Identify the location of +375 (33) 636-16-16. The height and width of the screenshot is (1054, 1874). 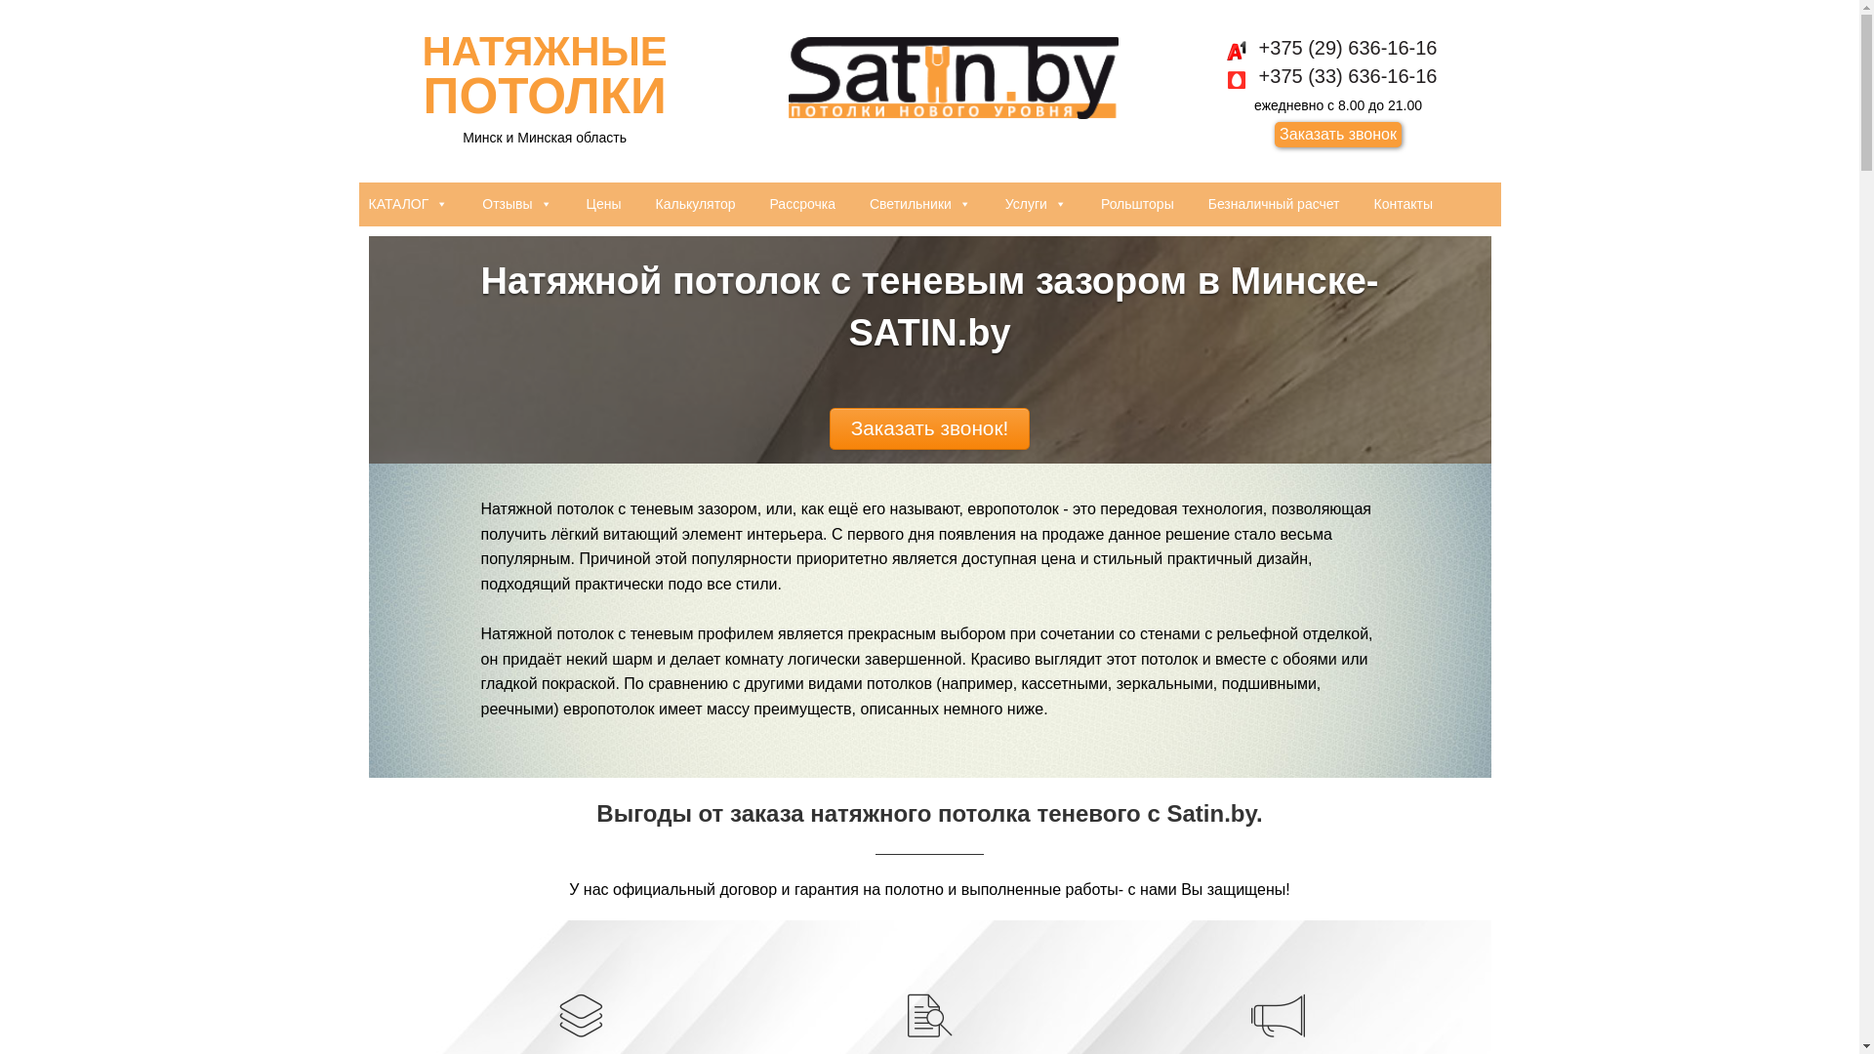
(1339, 76).